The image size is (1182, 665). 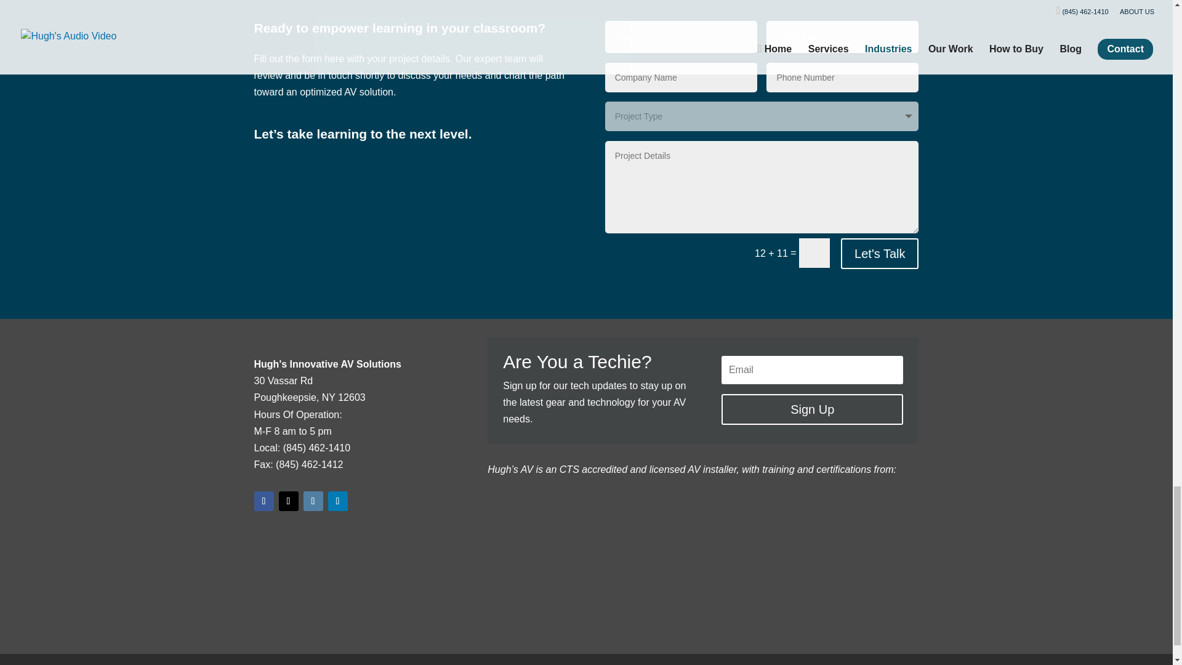 I want to click on Follow on Instagram, so click(x=313, y=501).